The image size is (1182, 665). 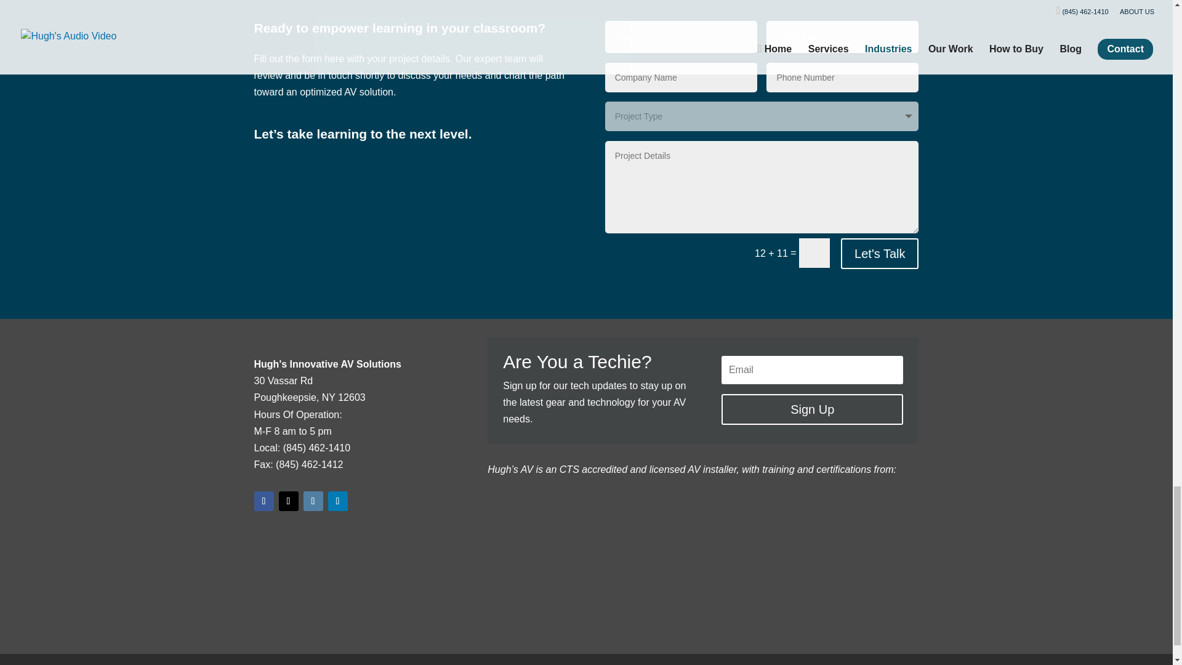 I want to click on Follow on Instagram, so click(x=313, y=501).